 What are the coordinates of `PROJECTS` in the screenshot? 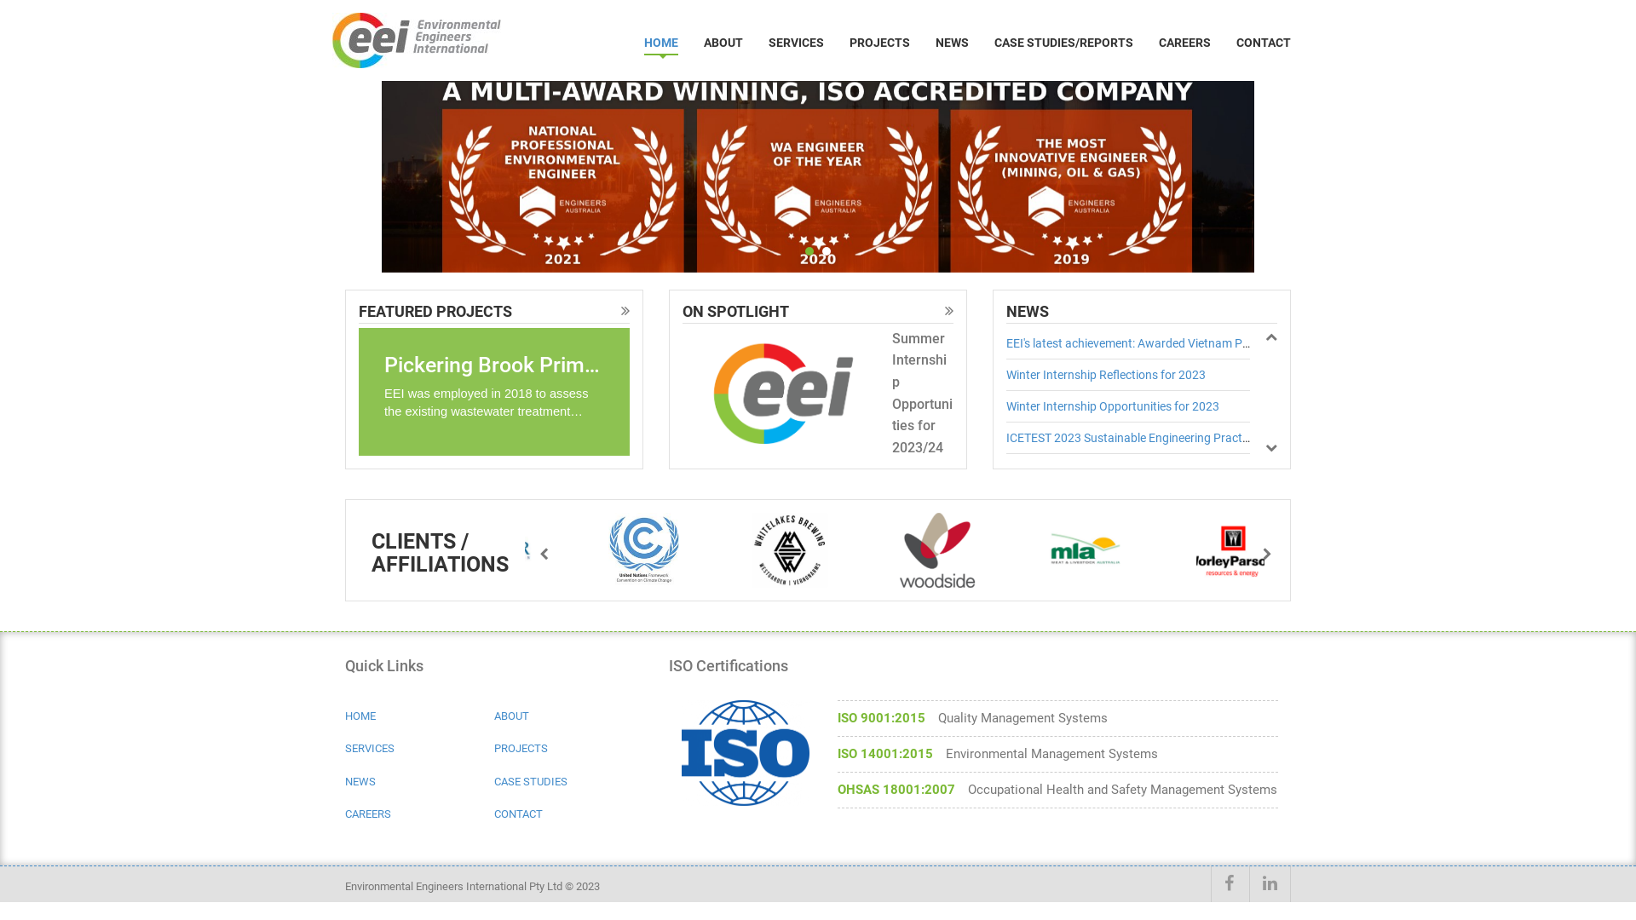 It's located at (569, 750).